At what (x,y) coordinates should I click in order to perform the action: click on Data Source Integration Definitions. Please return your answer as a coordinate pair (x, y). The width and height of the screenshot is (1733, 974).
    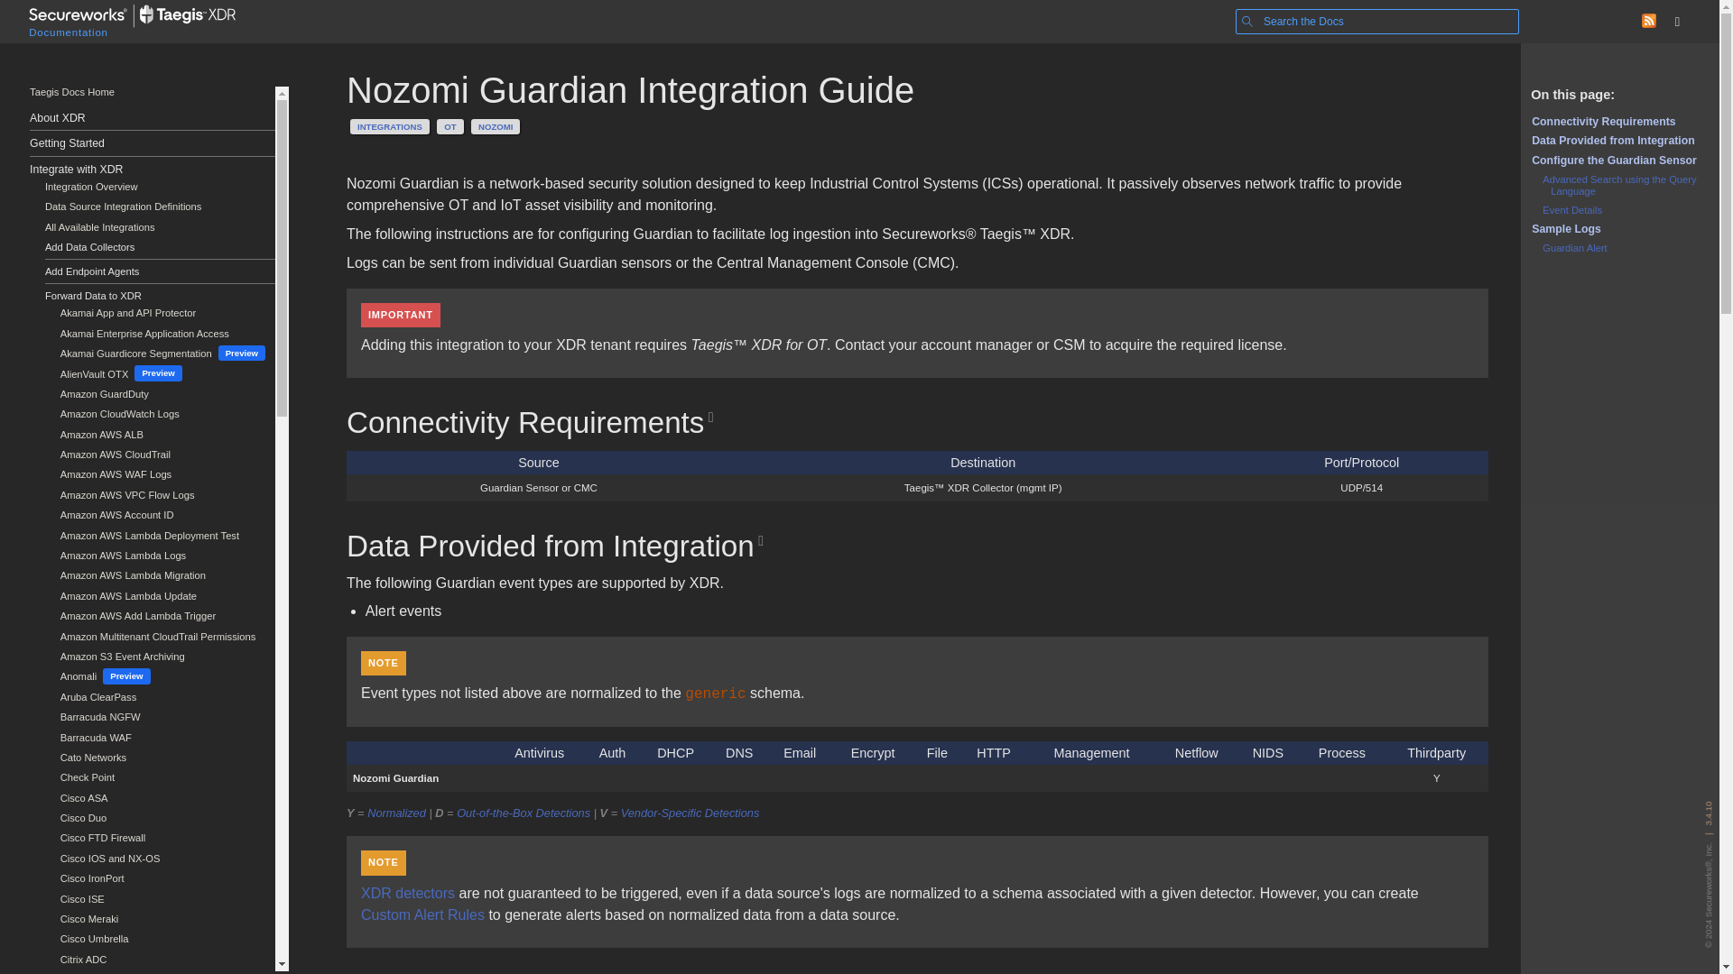
    Looking at the image, I should click on (123, 206).